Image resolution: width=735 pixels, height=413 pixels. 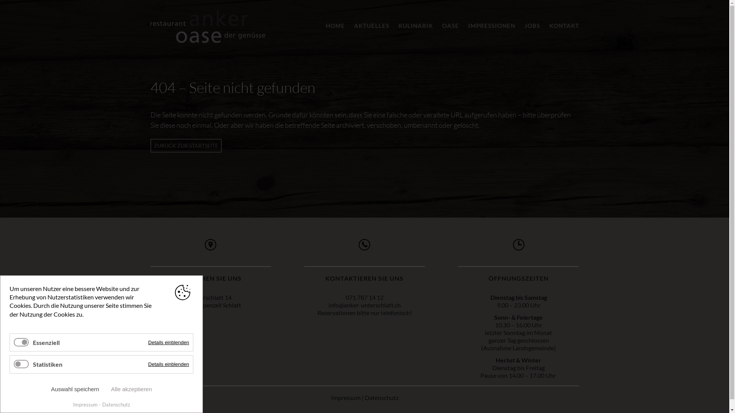 What do you see at coordinates (564, 26) in the screenshot?
I see `KONTAKT` at bounding box center [564, 26].